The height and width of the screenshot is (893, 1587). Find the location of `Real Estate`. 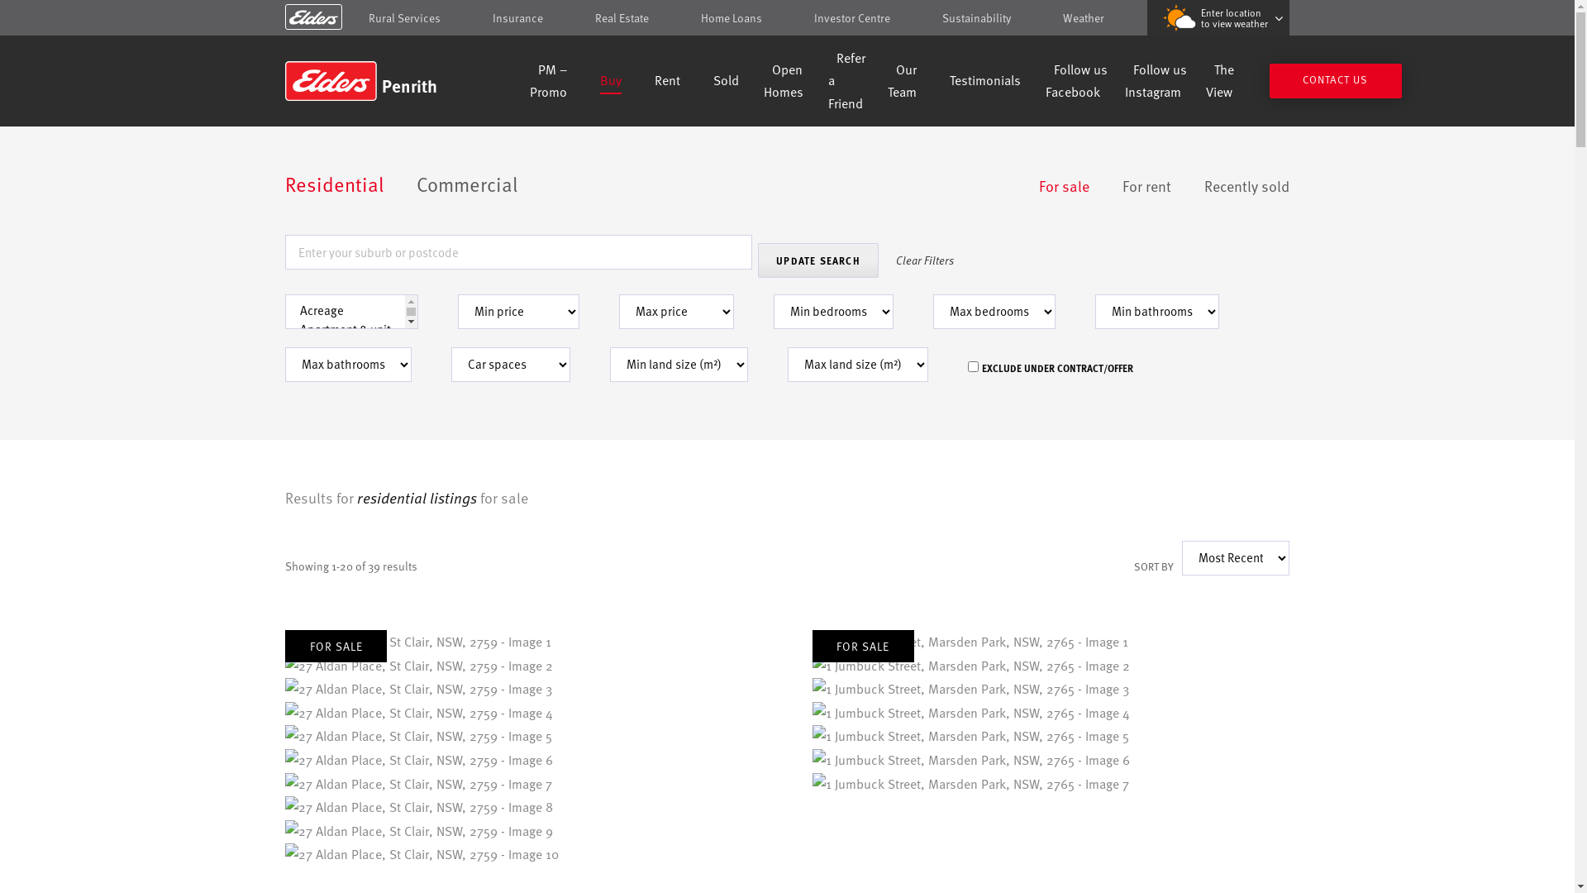

Real Estate is located at coordinates (622, 18).